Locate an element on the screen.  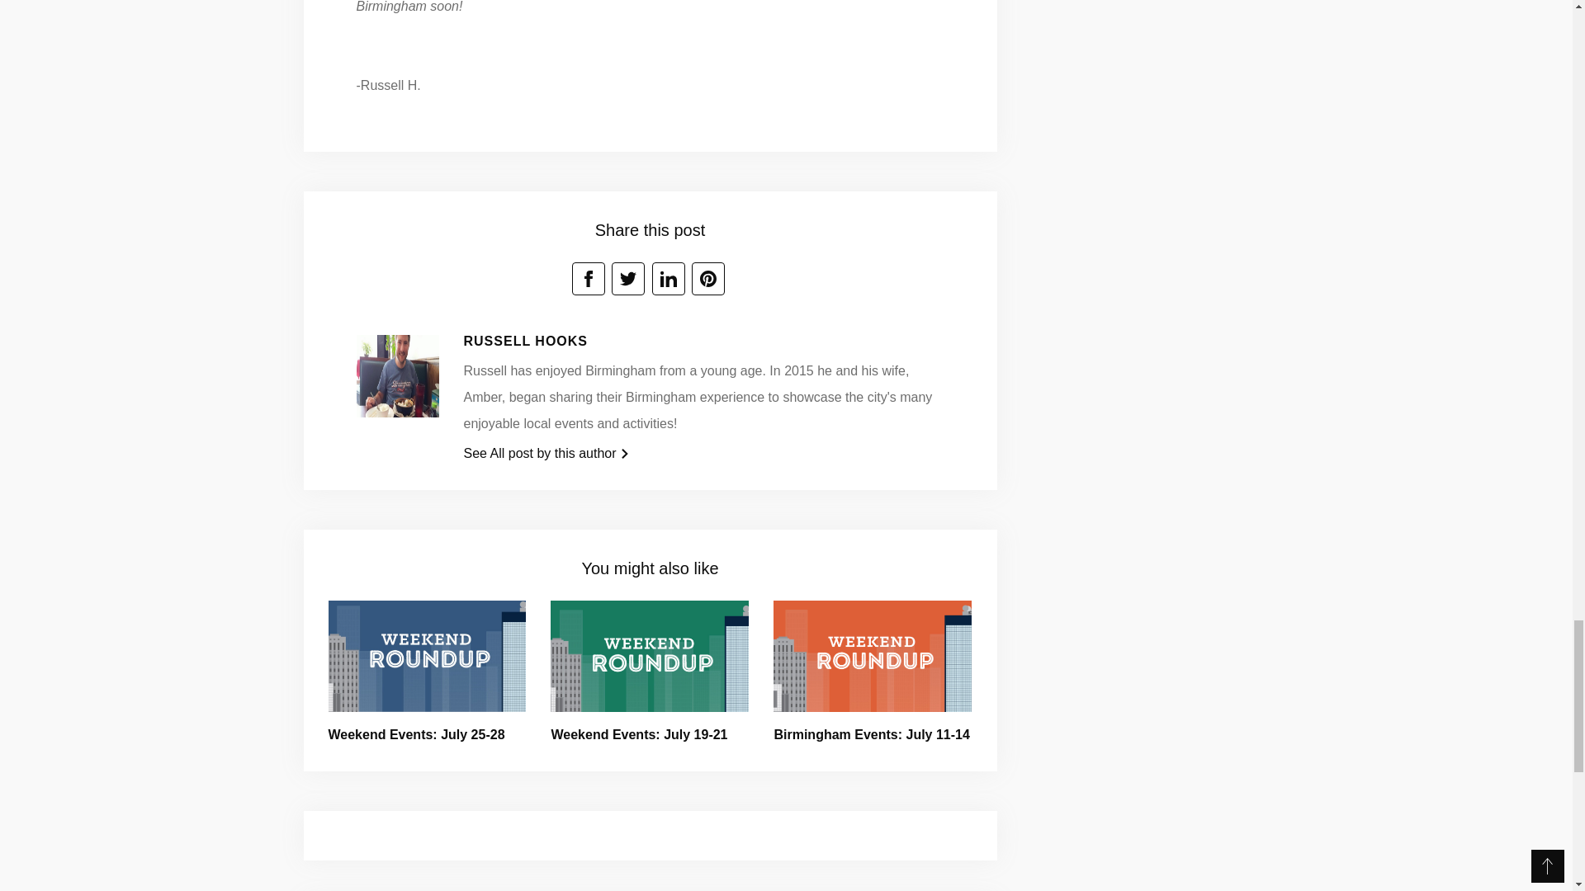
RUSSELL HOOKS is located at coordinates (526, 342).